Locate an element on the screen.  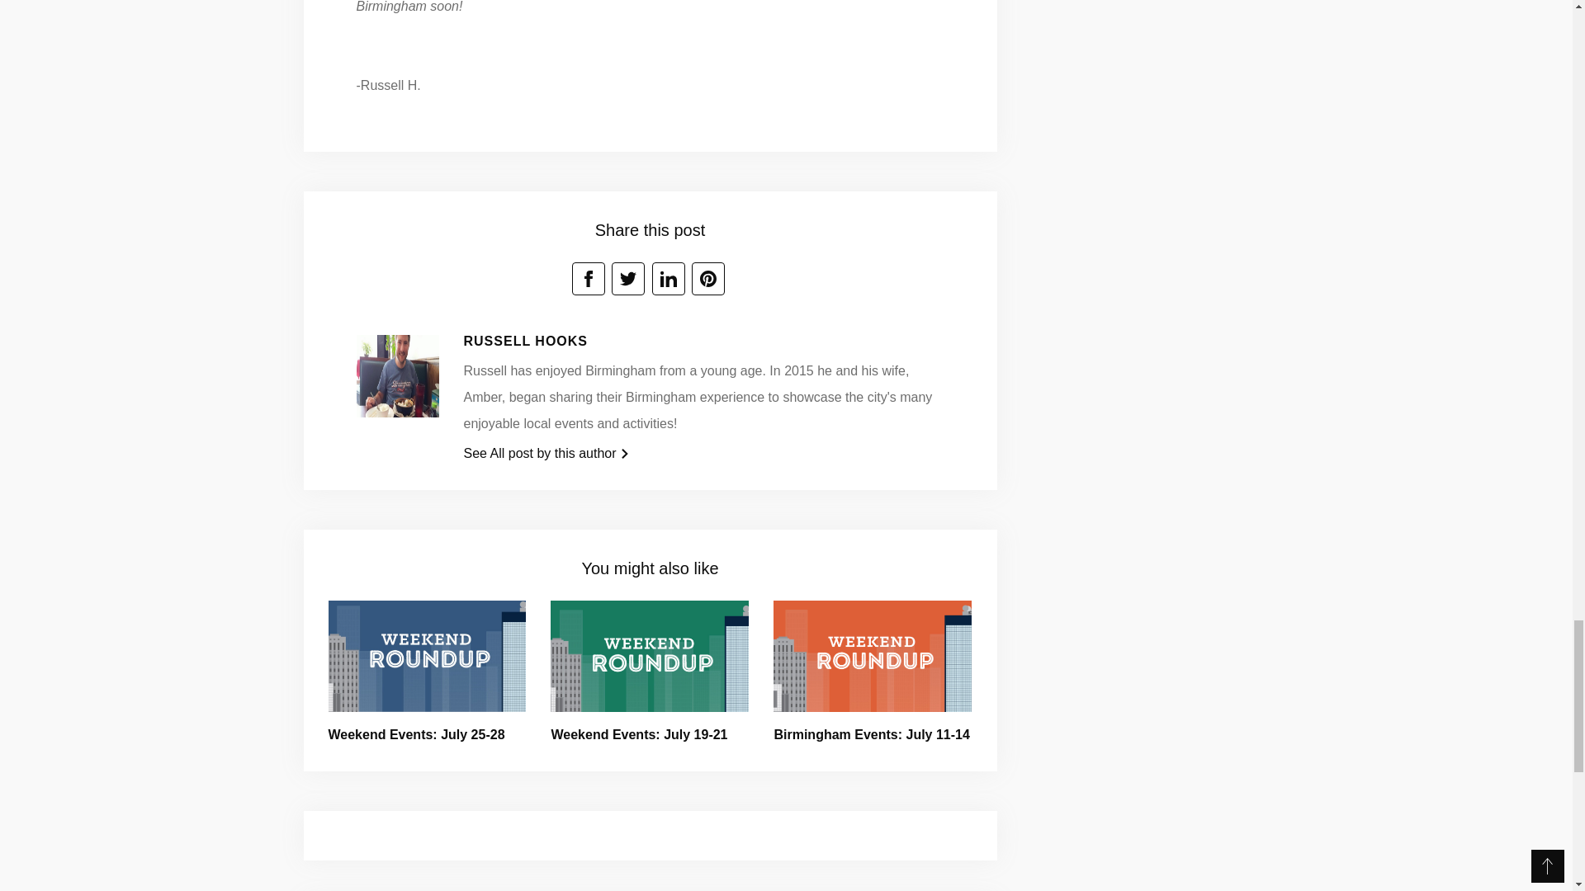
RUSSELL HOOKS is located at coordinates (526, 342).